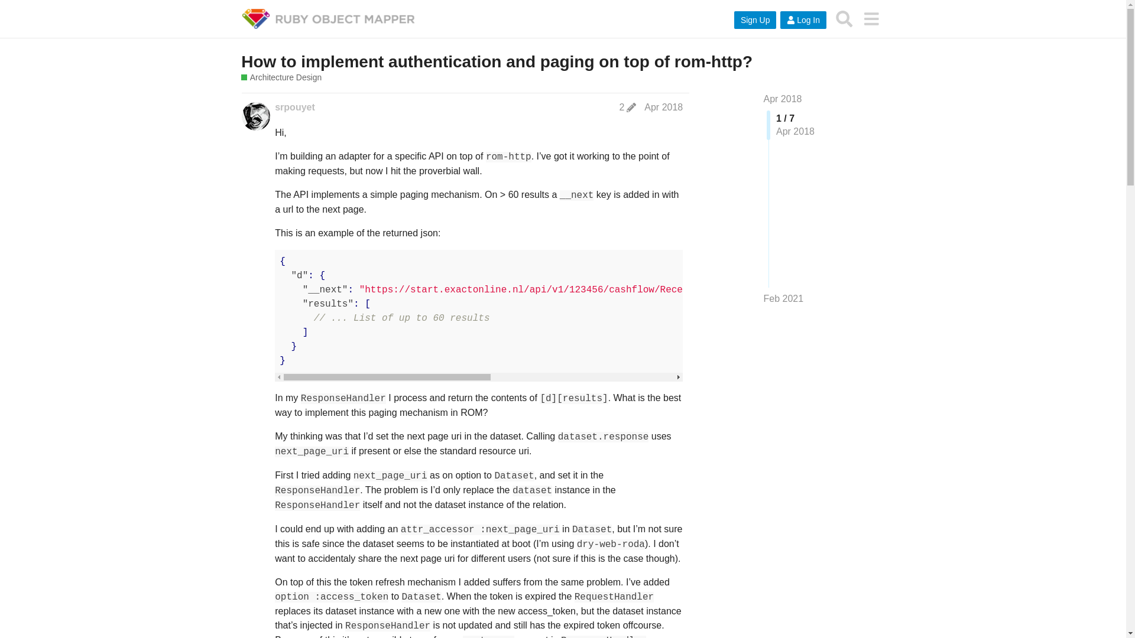 The image size is (1135, 638). Describe the element at coordinates (294, 108) in the screenshot. I see `srpouyet` at that location.